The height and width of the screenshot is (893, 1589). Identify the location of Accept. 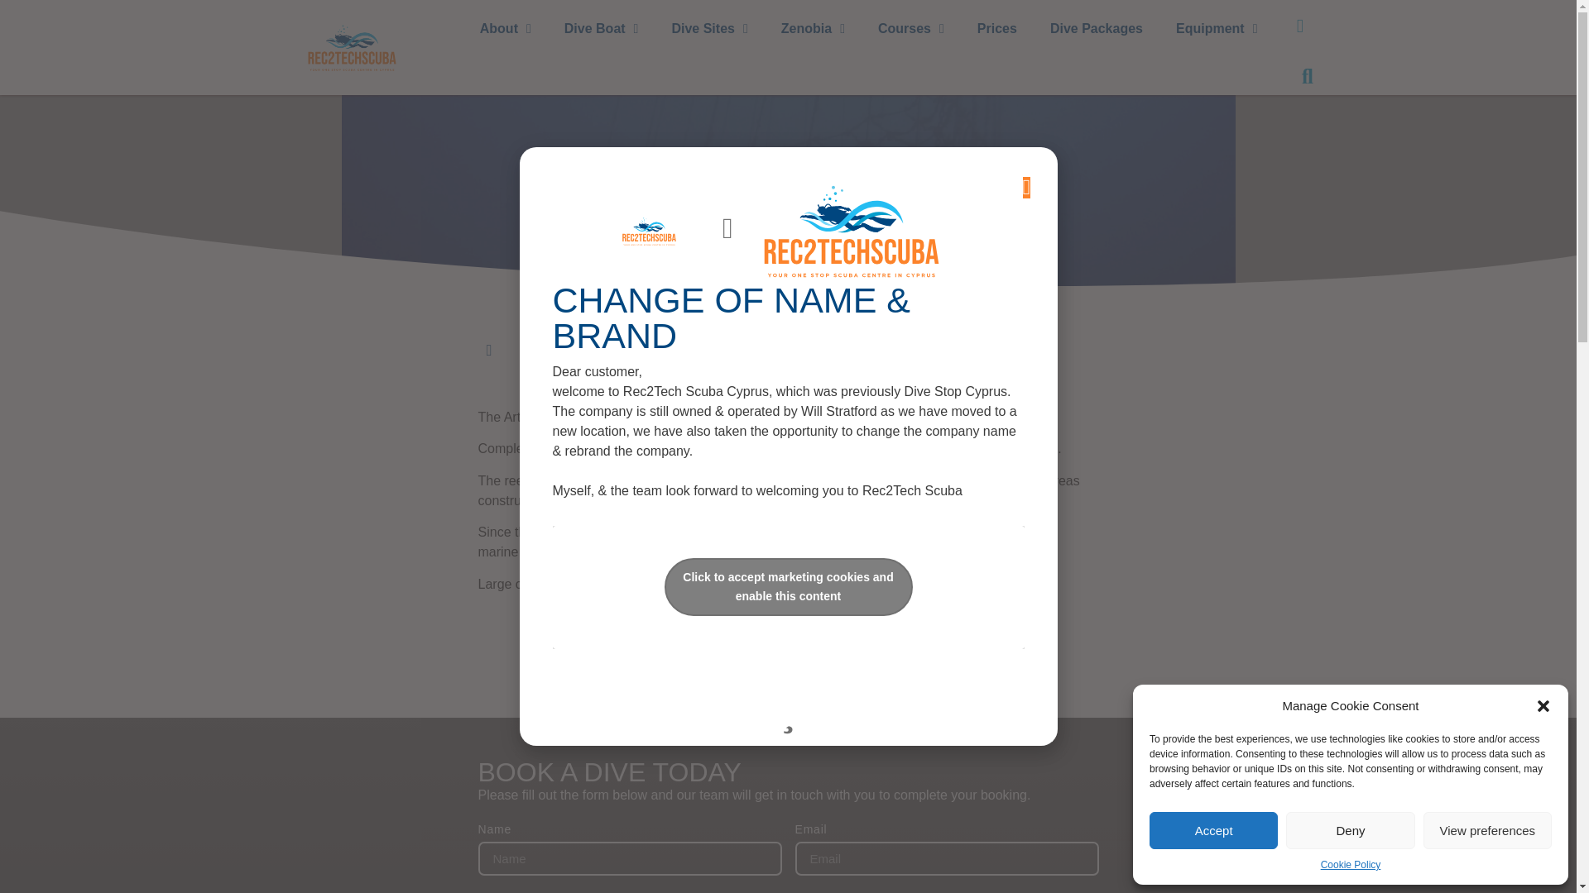
(1213, 830).